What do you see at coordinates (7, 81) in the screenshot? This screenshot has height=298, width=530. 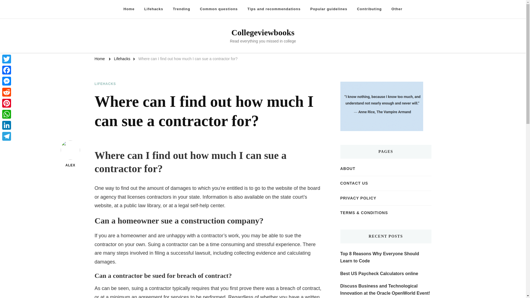 I see `Messenger` at bounding box center [7, 81].